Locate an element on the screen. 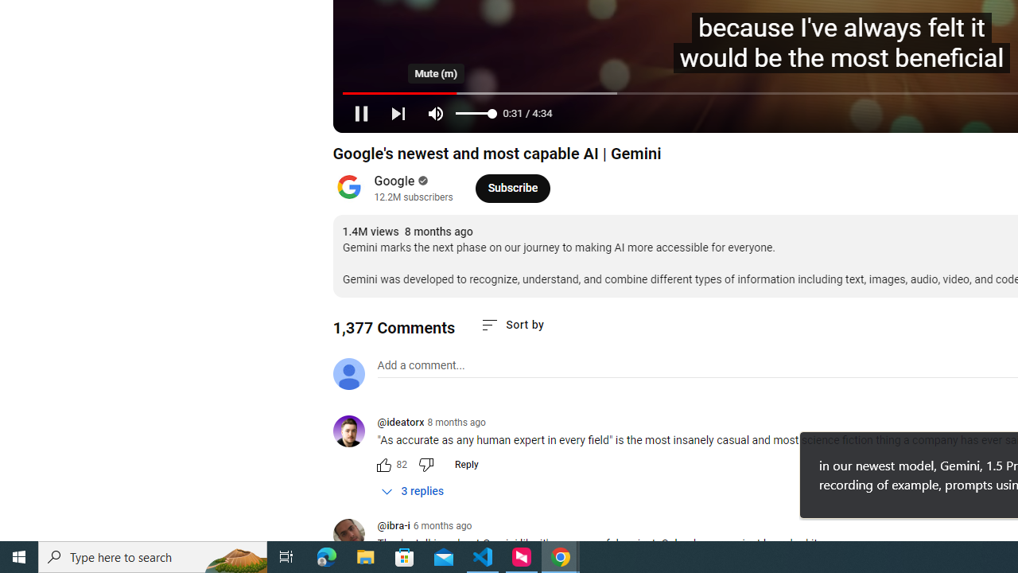  AutomationID: simplebox-placeholder is located at coordinates (420, 365).